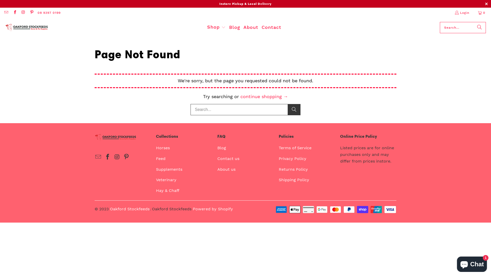 The width and height of the screenshot is (491, 276). Describe the element at coordinates (166, 180) in the screenshot. I see `Veterinary` at that location.